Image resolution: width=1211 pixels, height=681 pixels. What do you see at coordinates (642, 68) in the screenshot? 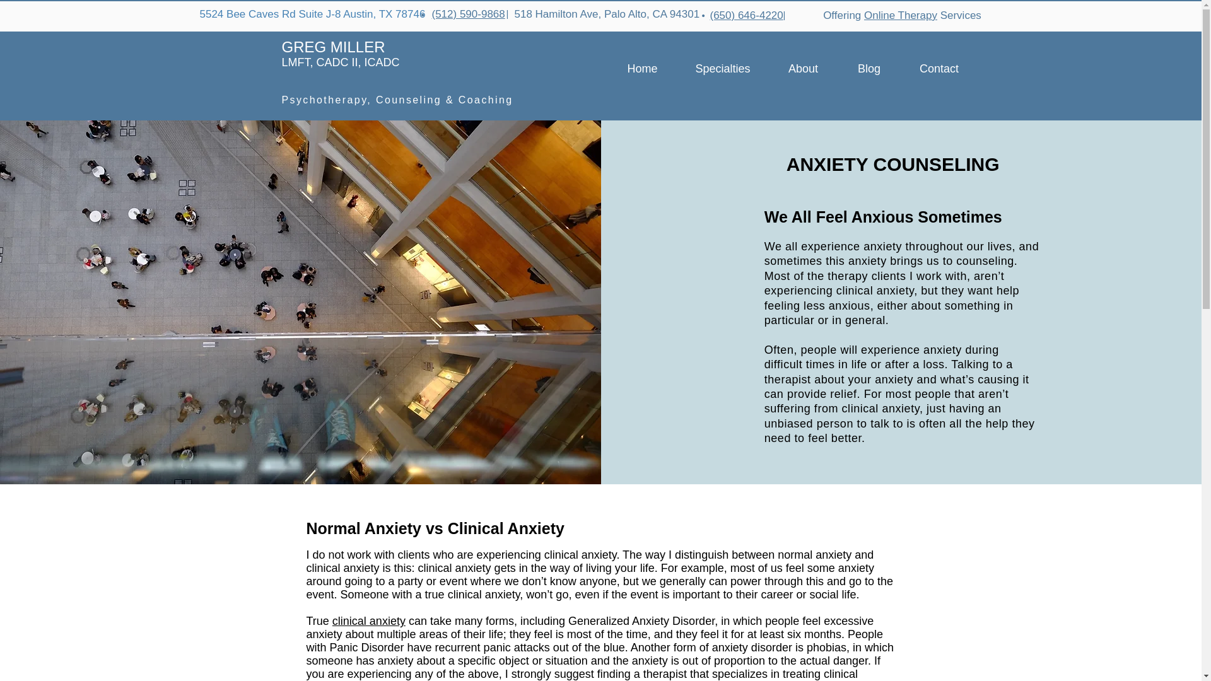
I see `Home` at bounding box center [642, 68].